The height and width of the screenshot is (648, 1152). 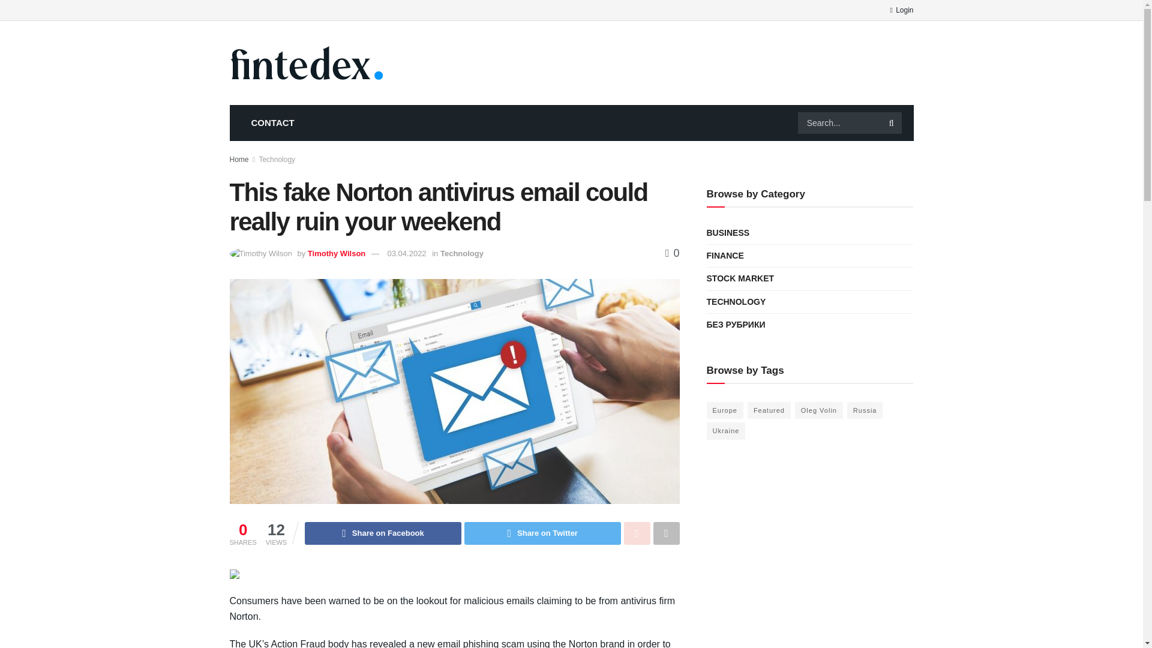 I want to click on Home, so click(x=239, y=160).